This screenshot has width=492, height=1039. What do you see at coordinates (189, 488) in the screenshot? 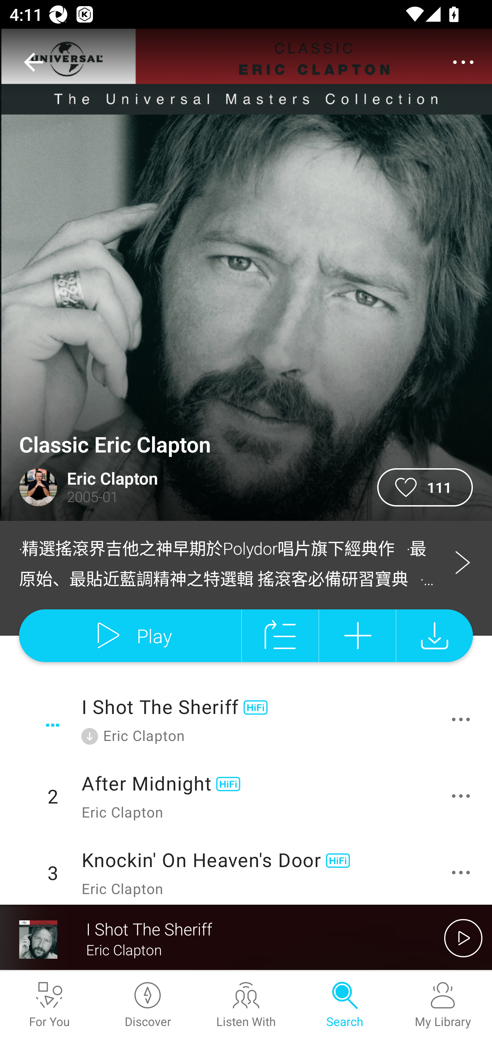
I see `view_image Eric Clapton label_curator 2005-01` at bounding box center [189, 488].